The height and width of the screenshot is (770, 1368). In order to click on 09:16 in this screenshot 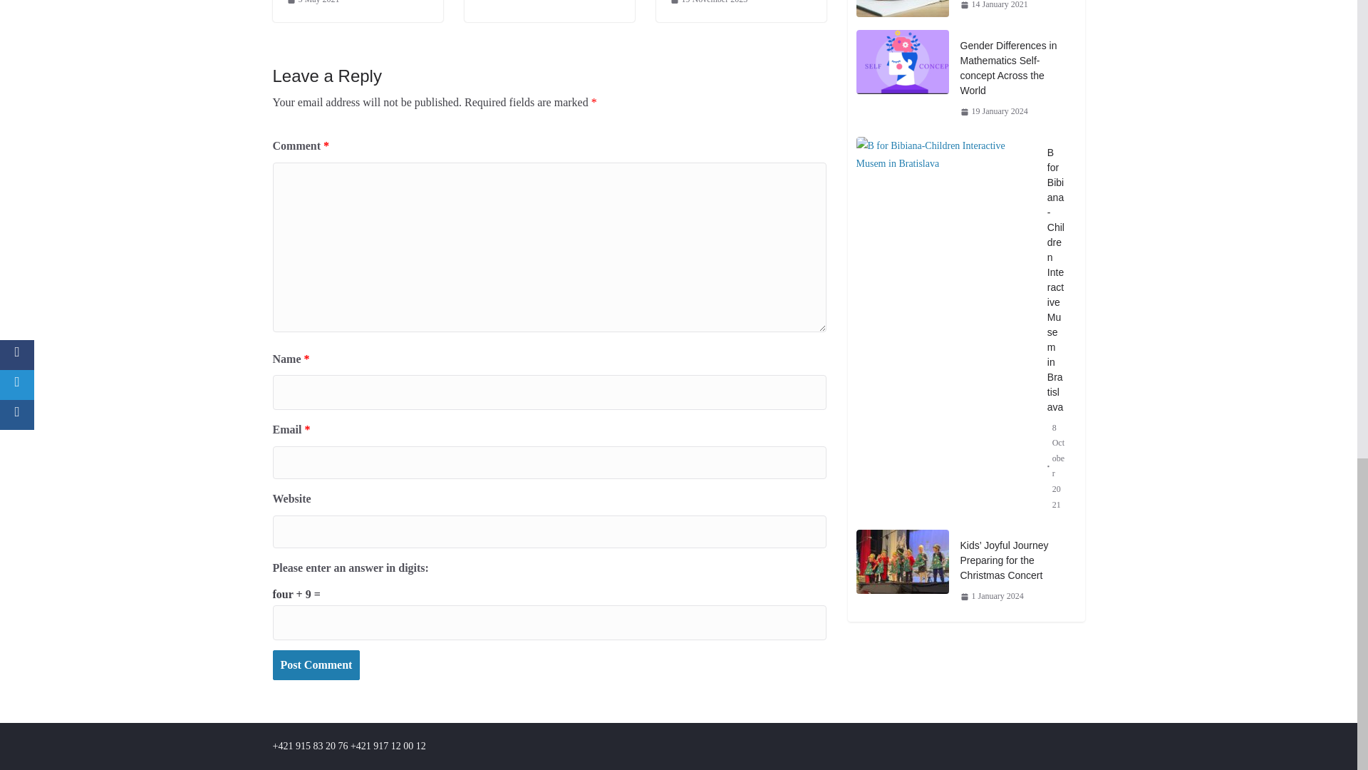, I will do `click(312, 4)`.